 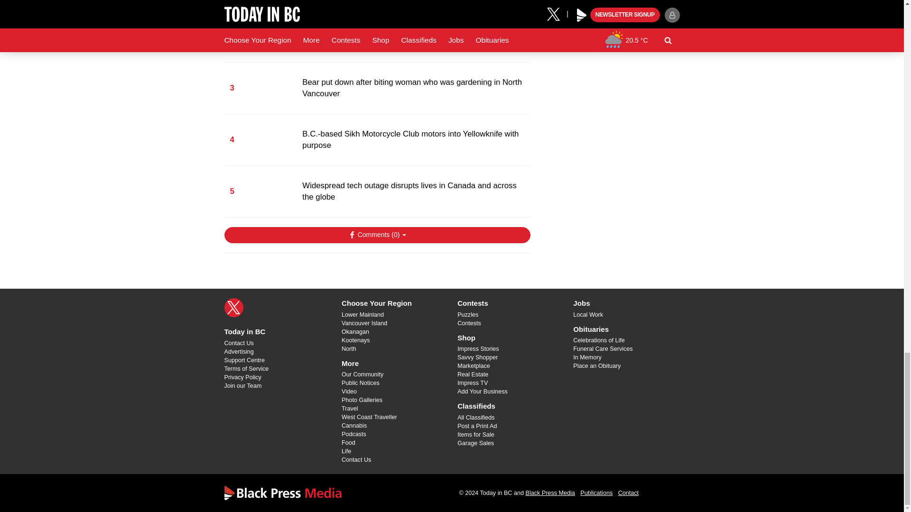 What do you see at coordinates (377, 235) in the screenshot?
I see `Show Comments` at bounding box center [377, 235].